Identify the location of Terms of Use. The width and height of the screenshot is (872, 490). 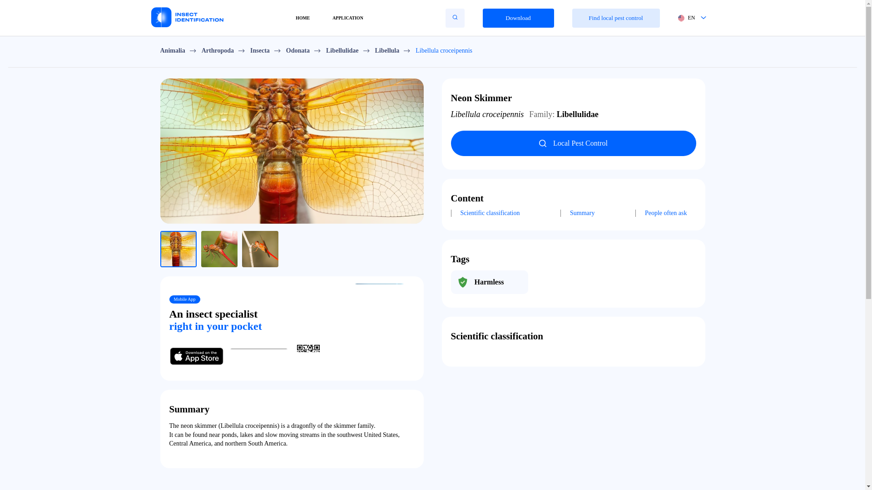
(432, 125).